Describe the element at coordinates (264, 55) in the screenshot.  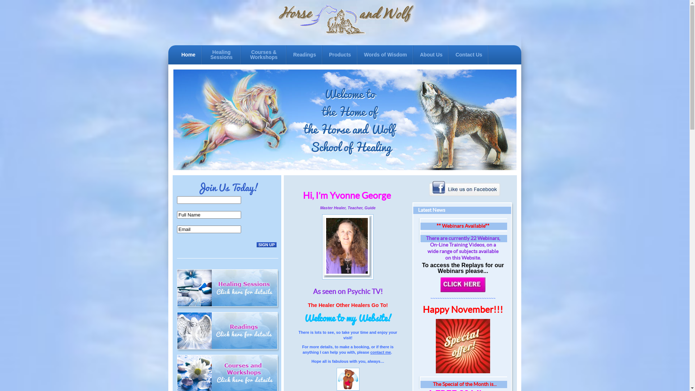
I see `Courses & Workshops` at that location.